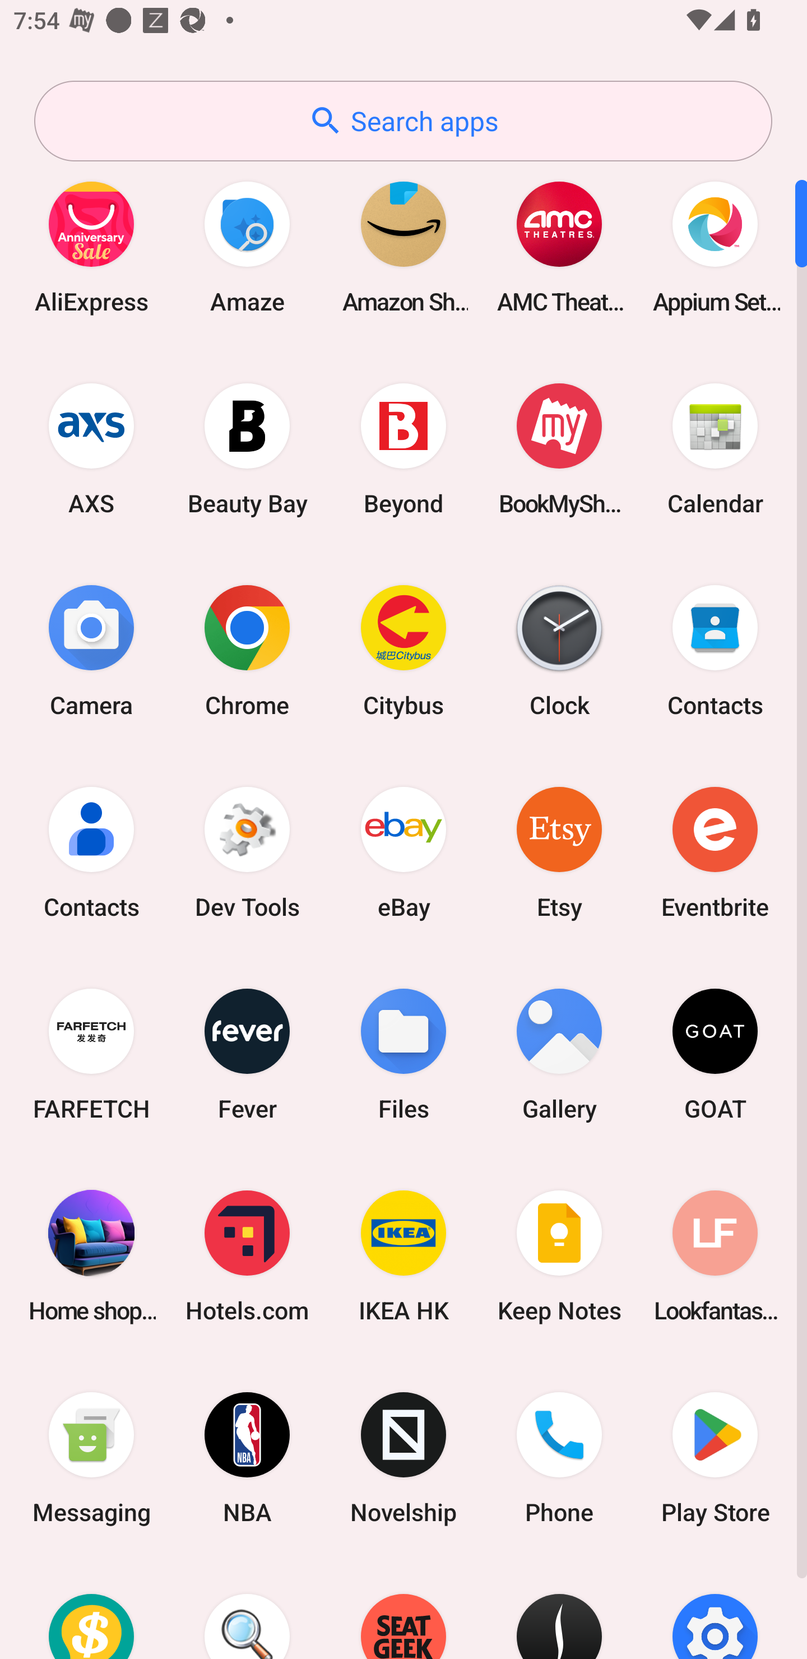 This screenshot has width=807, height=1659. Describe the element at coordinates (247, 852) in the screenshot. I see `Dev Tools` at that location.